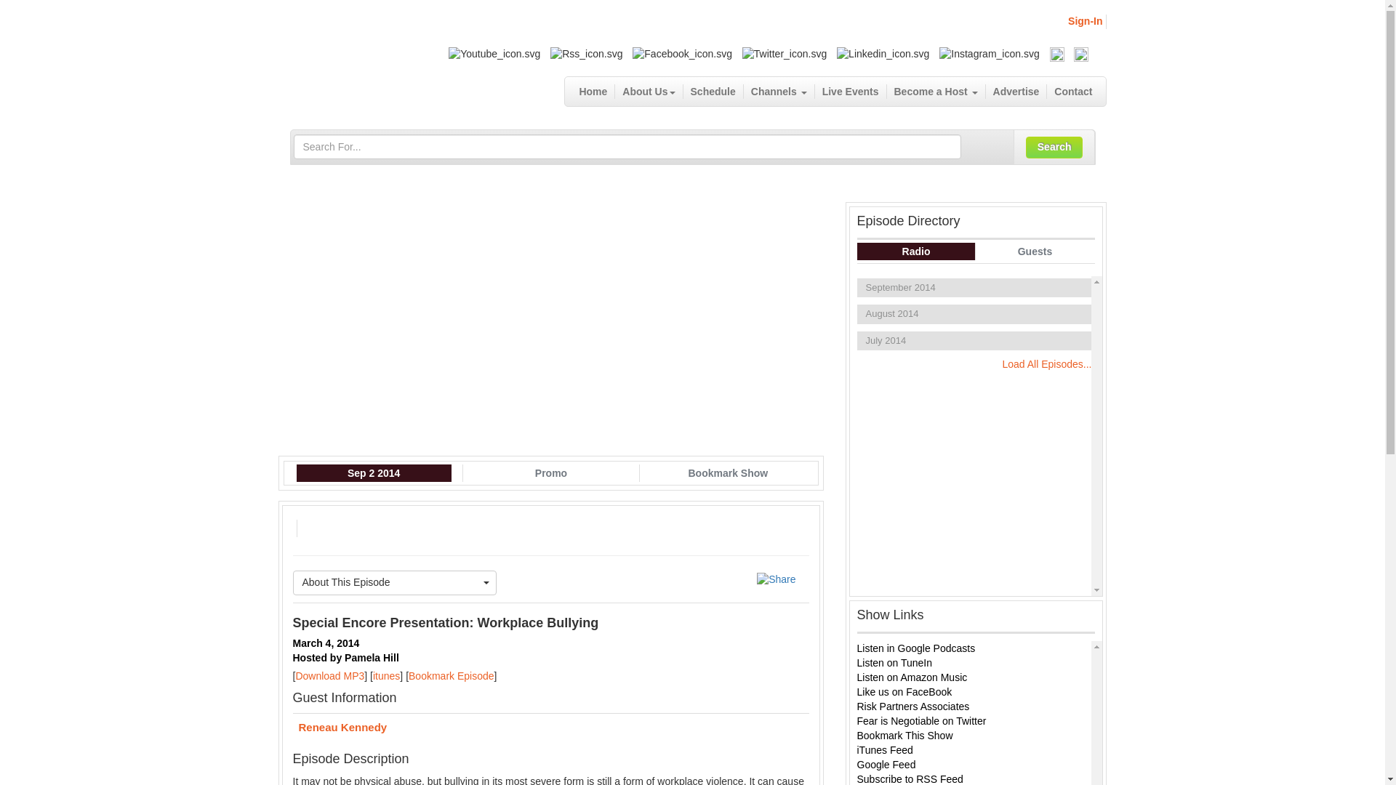 This screenshot has height=785, width=1396. Describe the element at coordinates (374, 473) in the screenshot. I see `Sep 2 2014` at that location.